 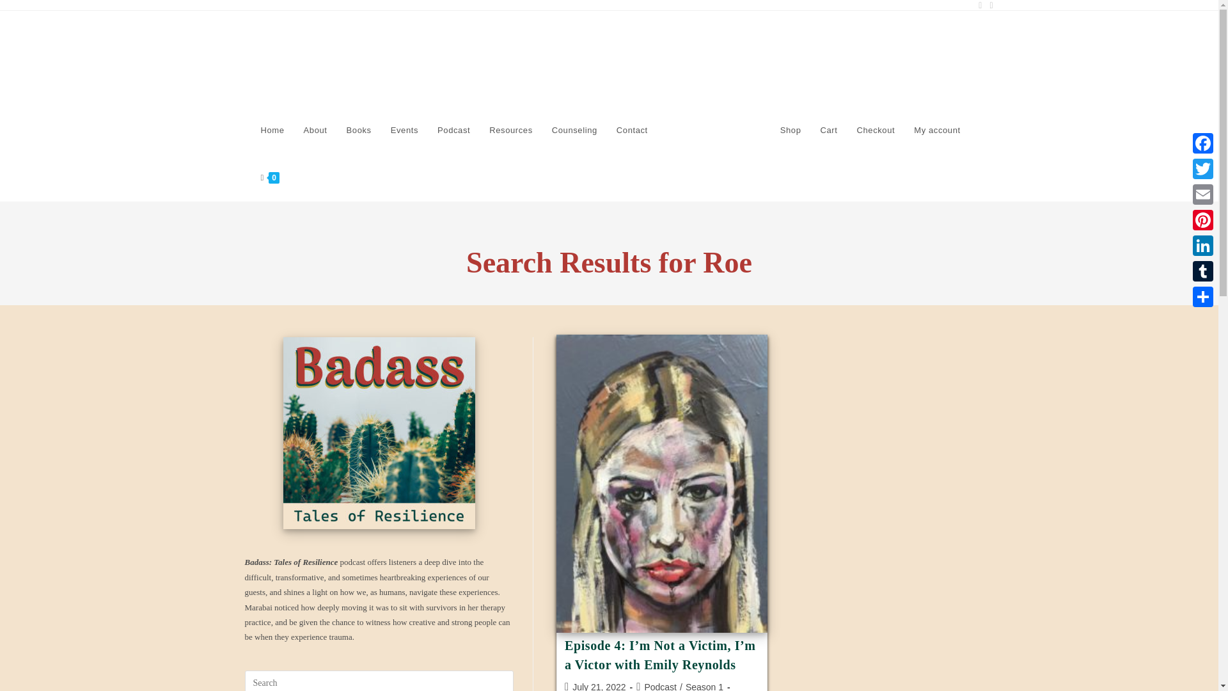 What do you see at coordinates (875, 131) in the screenshot?
I see `Checkout` at bounding box center [875, 131].